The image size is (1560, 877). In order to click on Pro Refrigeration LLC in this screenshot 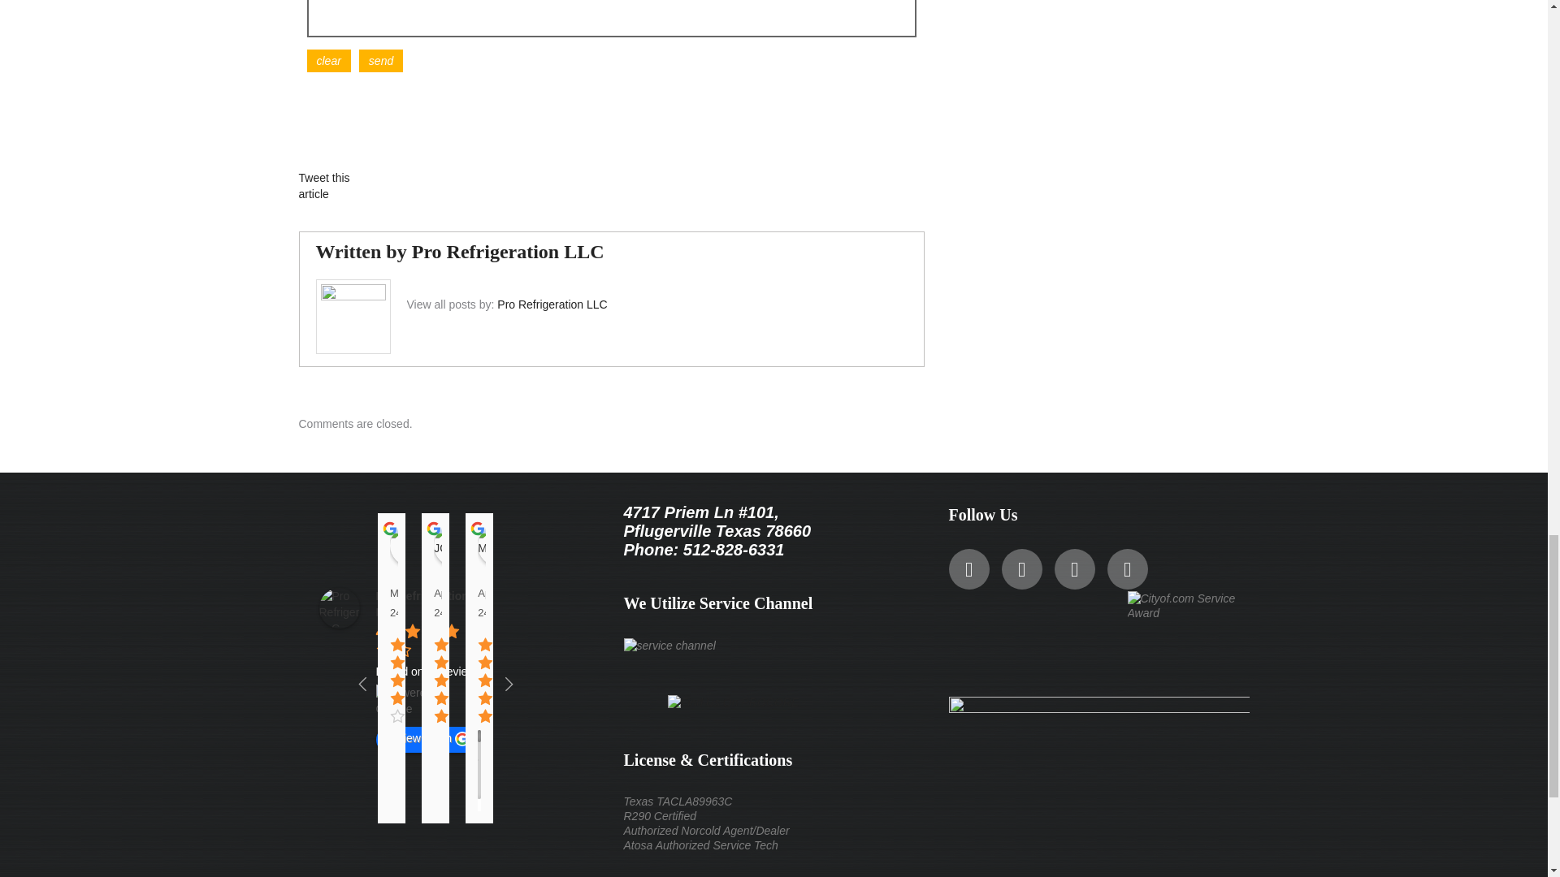, I will do `click(552, 305)`.